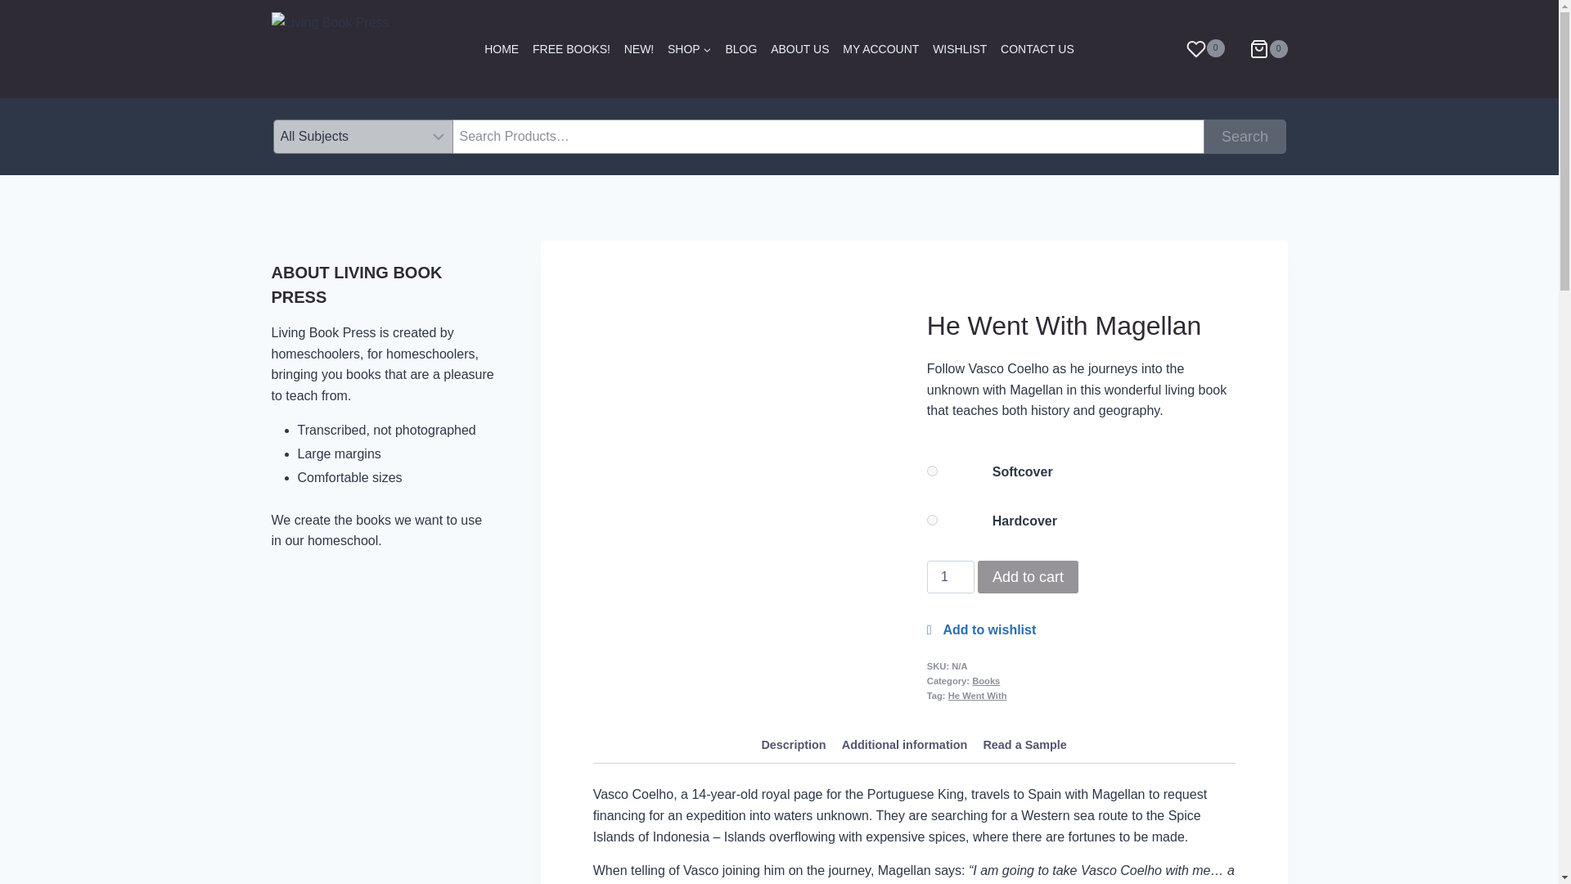  What do you see at coordinates (1245, 136) in the screenshot?
I see `Search` at bounding box center [1245, 136].